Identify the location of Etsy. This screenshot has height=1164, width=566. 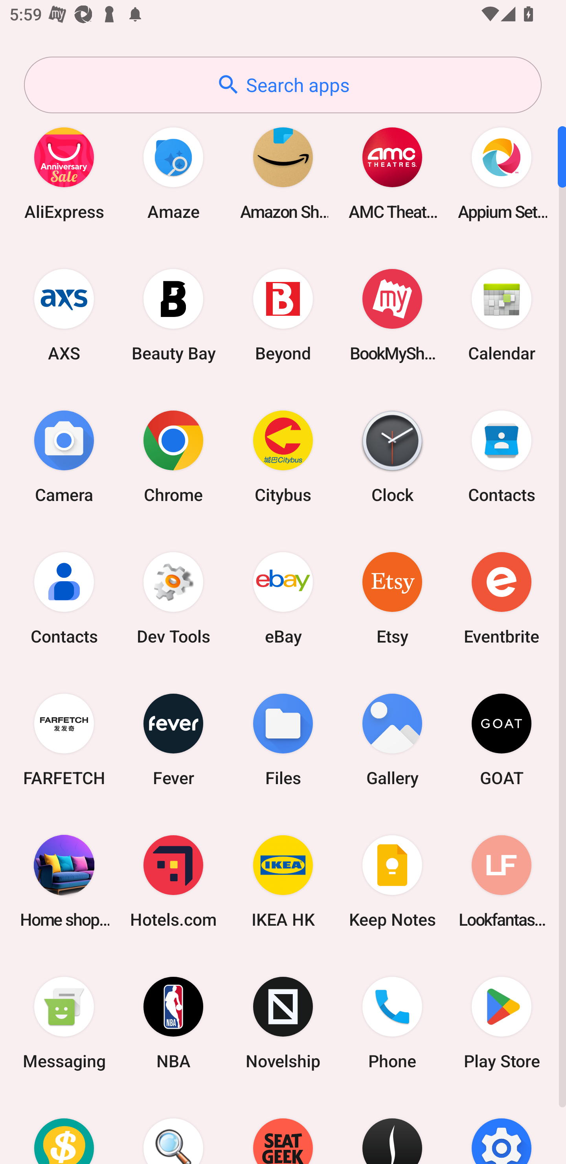
(392, 598).